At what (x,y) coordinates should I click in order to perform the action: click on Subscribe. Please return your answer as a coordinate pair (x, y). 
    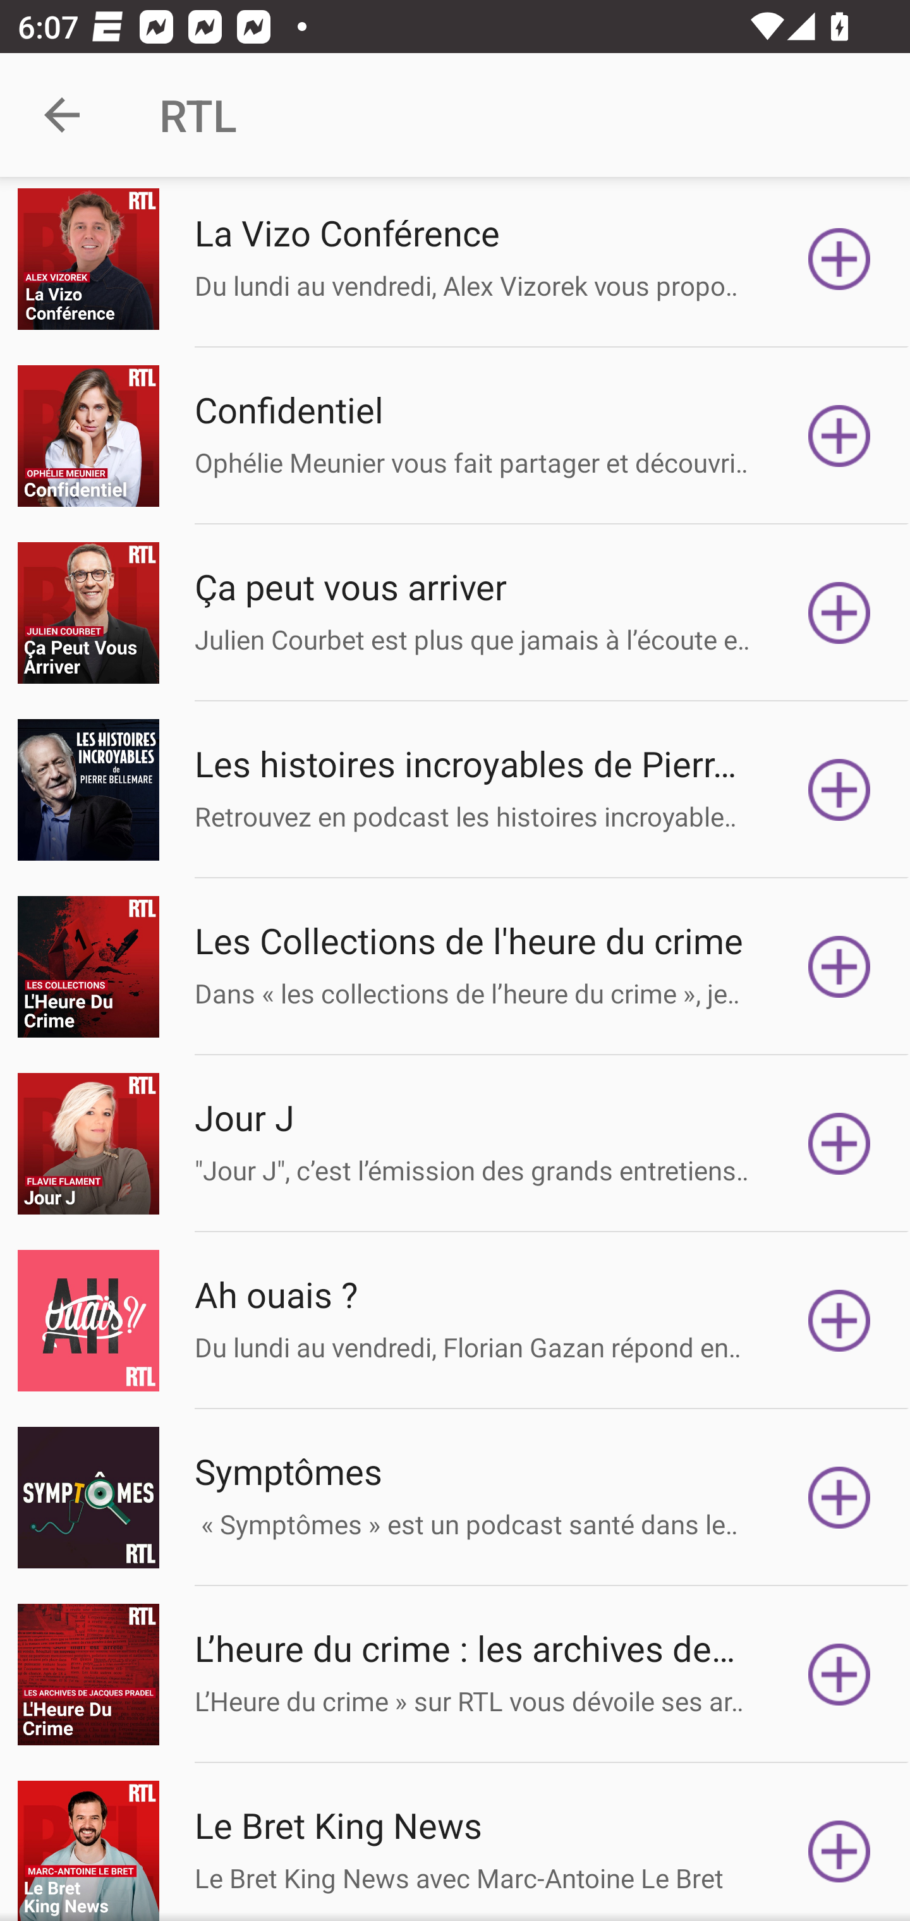
    Looking at the image, I should click on (839, 1851).